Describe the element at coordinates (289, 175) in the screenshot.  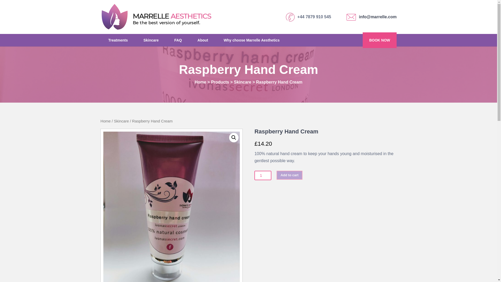
I see `Add to cart` at that location.